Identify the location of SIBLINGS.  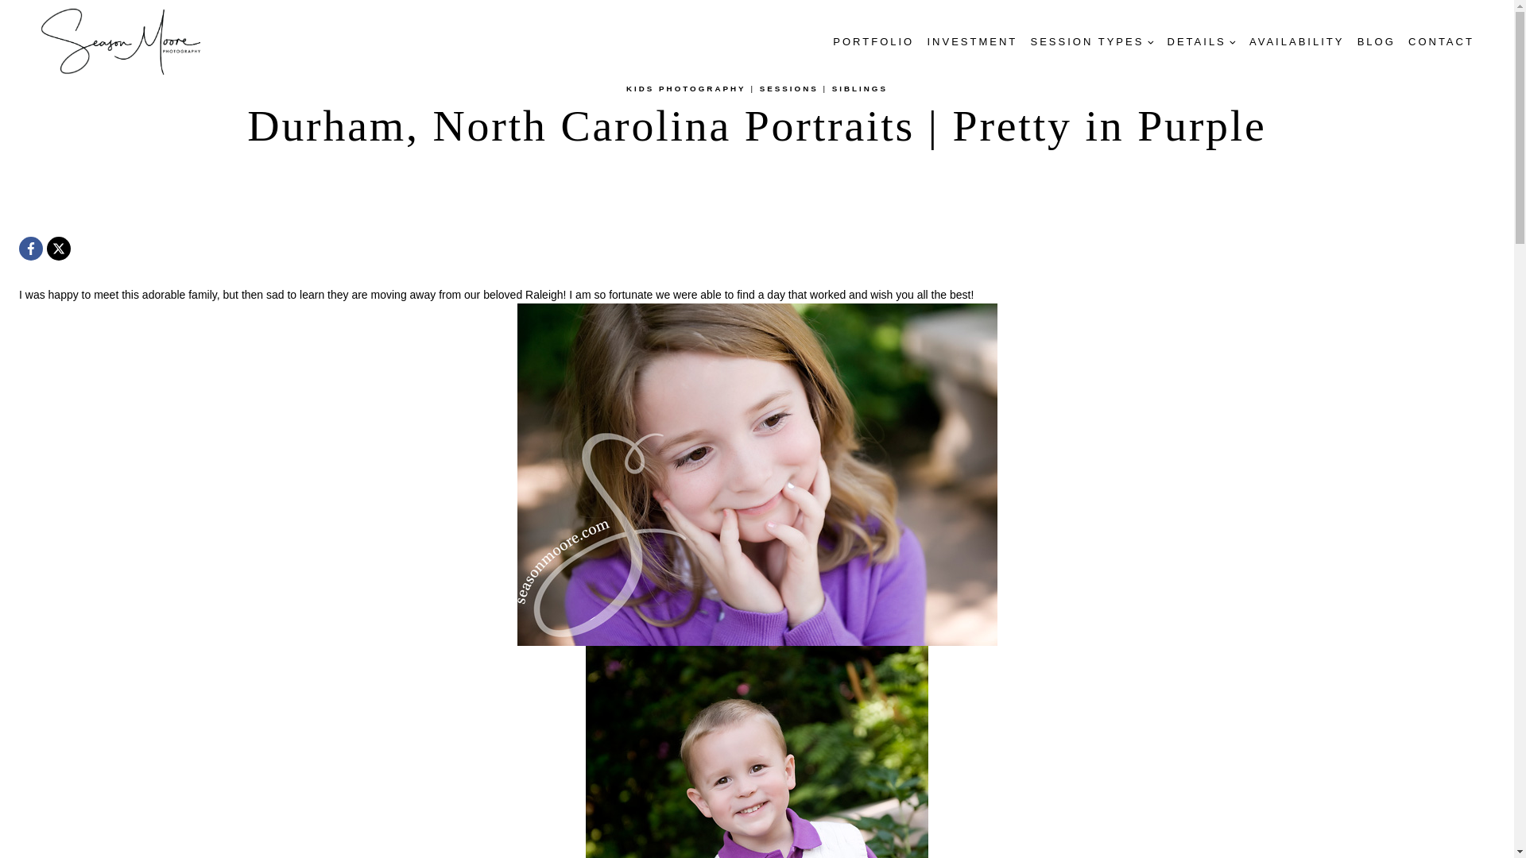
(860, 87).